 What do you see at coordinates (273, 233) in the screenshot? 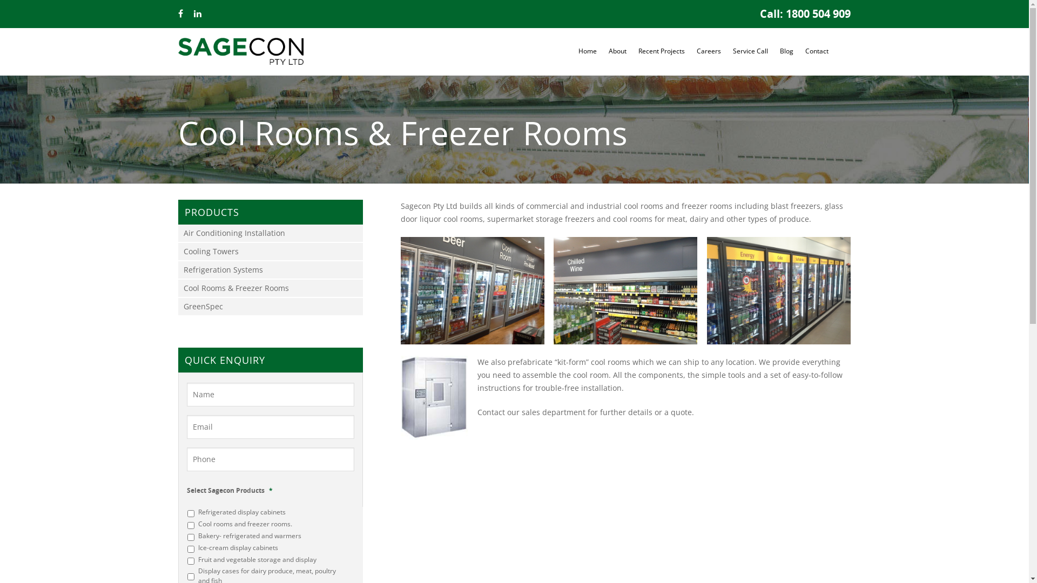
I see `Air Conditioning Installation` at bounding box center [273, 233].